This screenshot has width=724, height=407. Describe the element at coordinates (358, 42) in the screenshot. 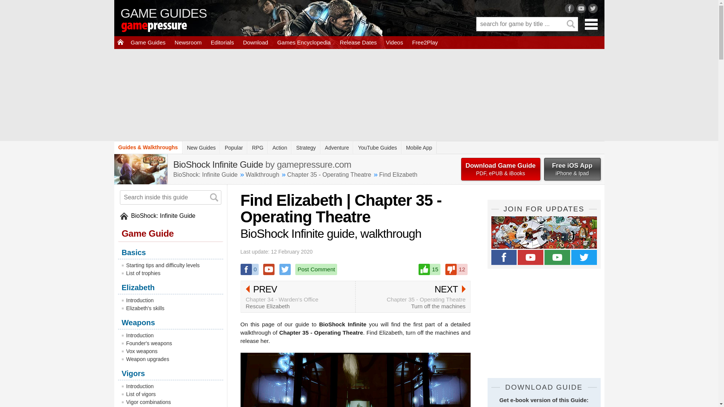

I see `Release Dates` at that location.